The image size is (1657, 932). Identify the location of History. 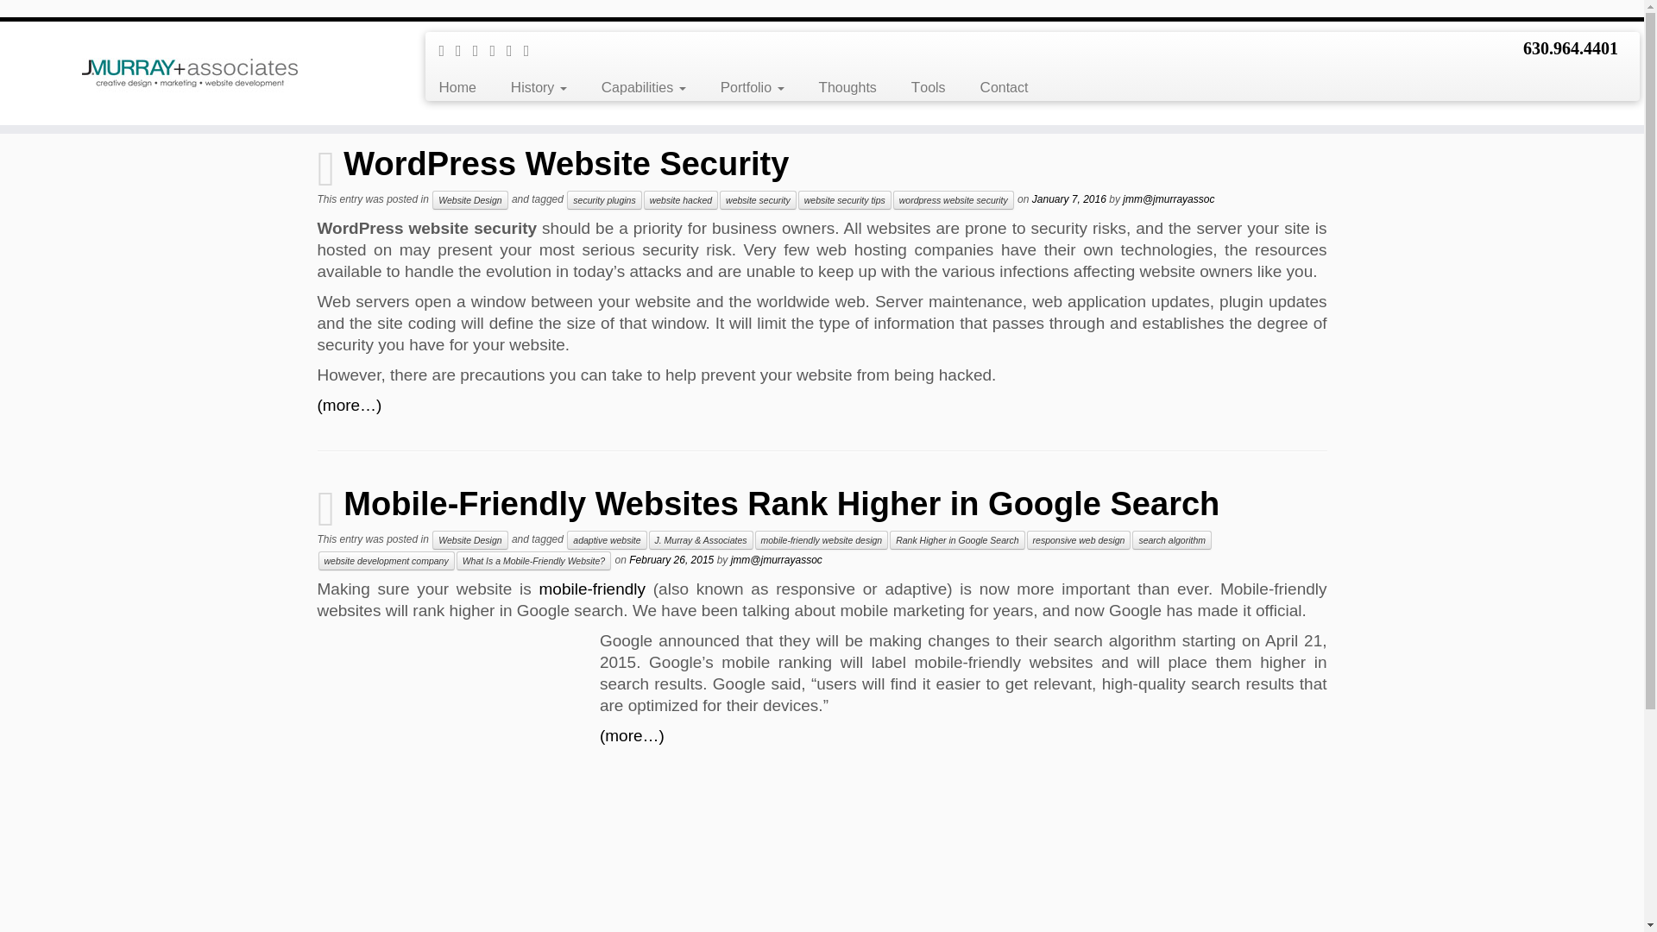
(539, 88).